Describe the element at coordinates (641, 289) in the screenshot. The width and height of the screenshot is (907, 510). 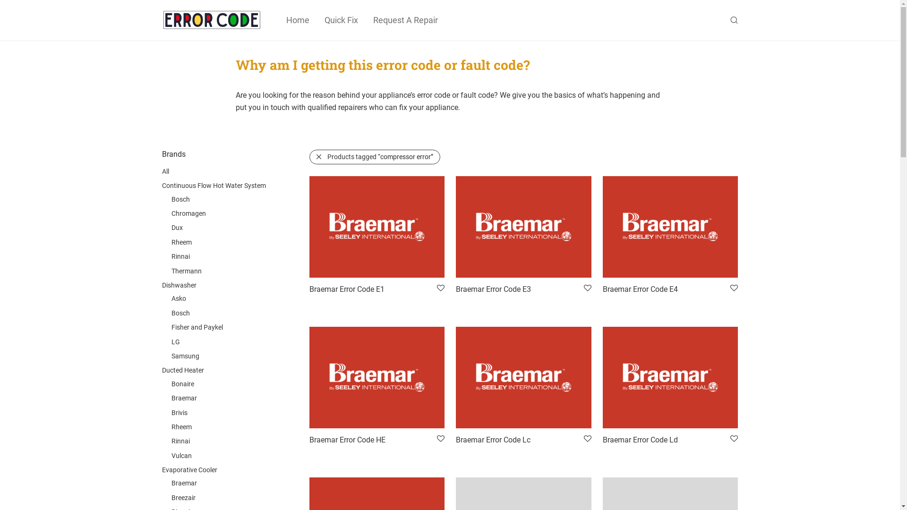
I see `Braemar Error Code E4` at that location.